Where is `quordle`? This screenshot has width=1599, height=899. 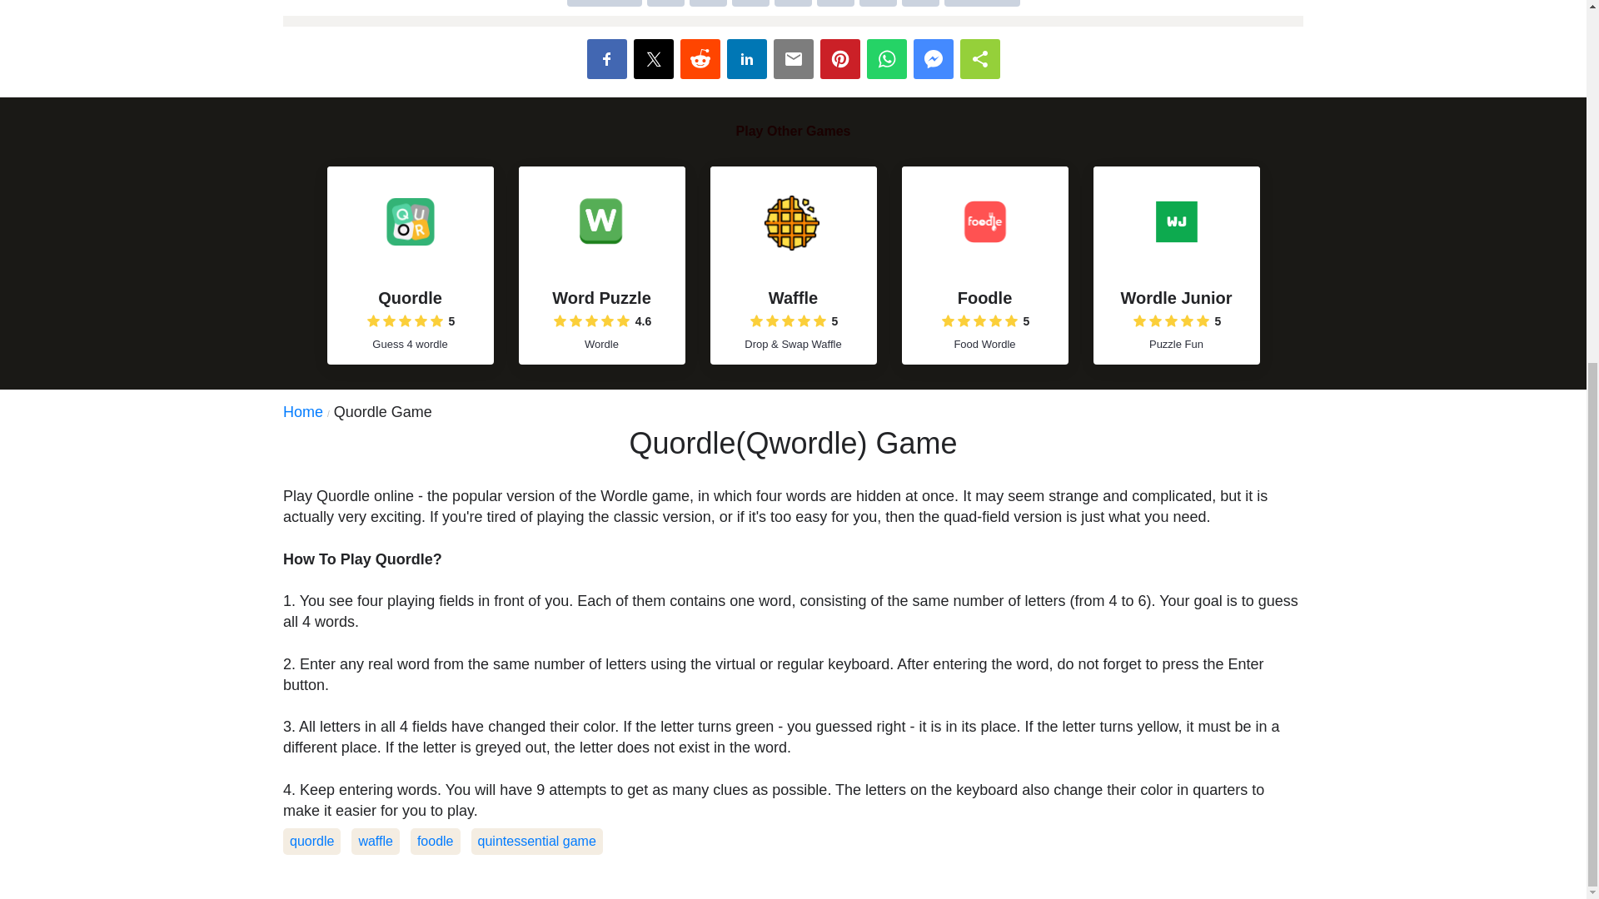 quordle is located at coordinates (311, 841).